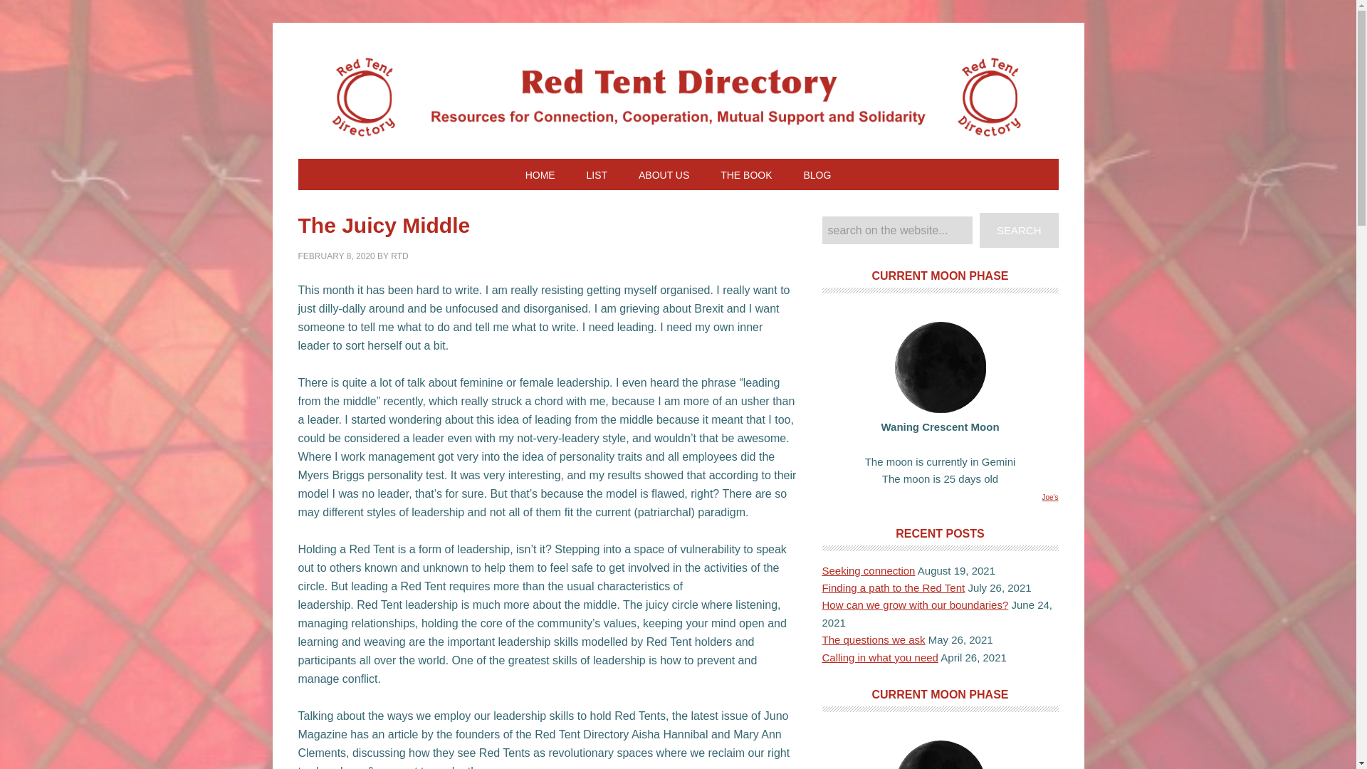 The image size is (1367, 769). What do you see at coordinates (399, 256) in the screenshot?
I see `RTD` at bounding box center [399, 256].